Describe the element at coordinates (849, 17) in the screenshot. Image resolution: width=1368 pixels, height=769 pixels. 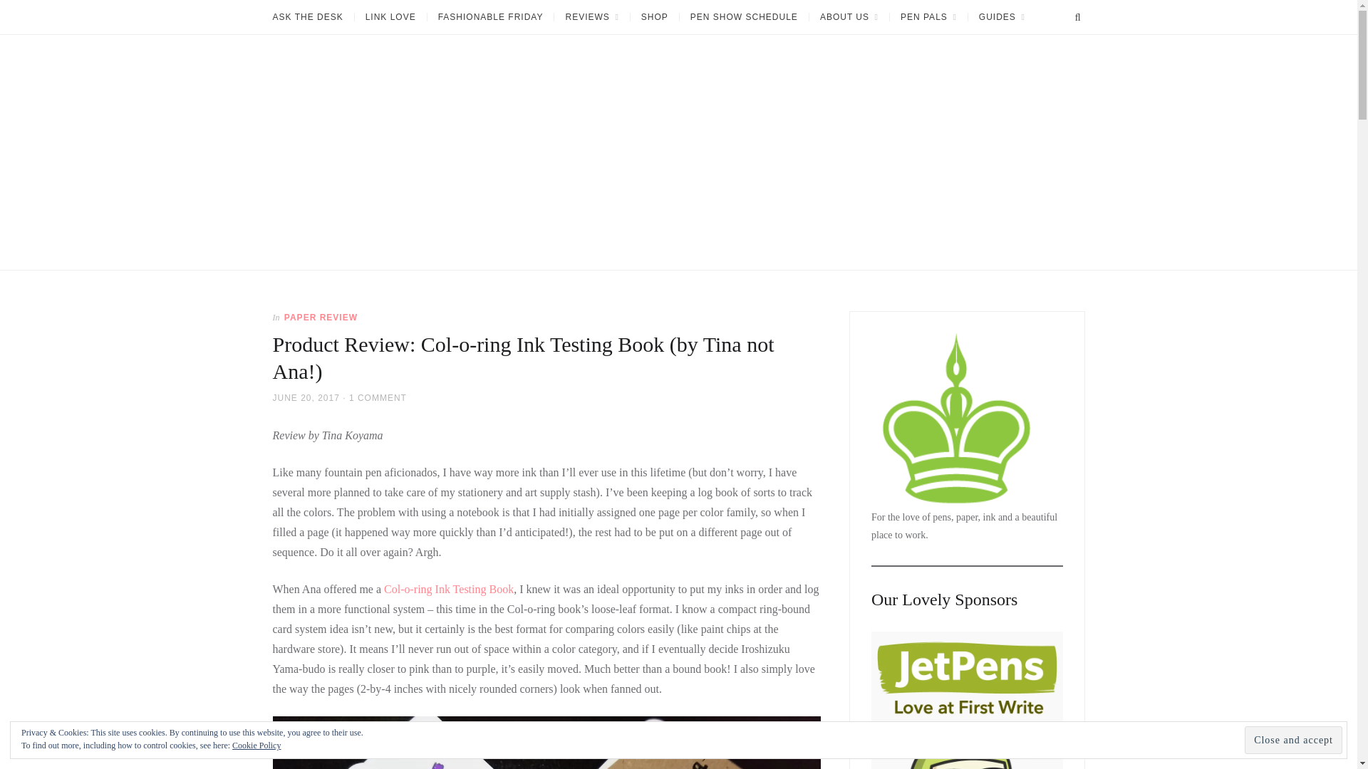
I see `ABOUT US` at that location.